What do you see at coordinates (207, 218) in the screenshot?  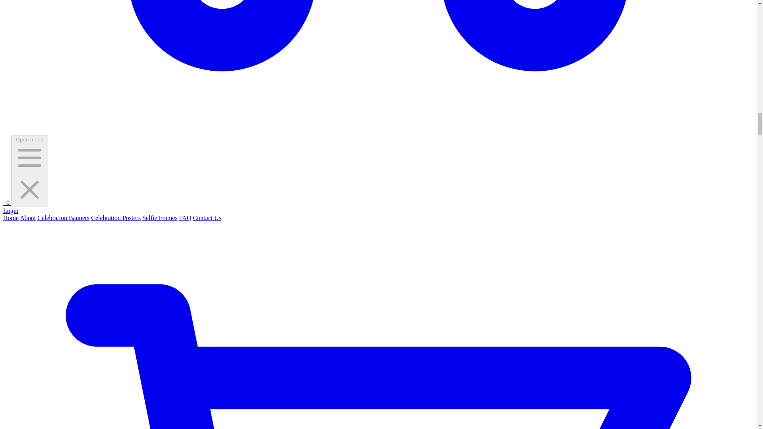 I see `Contact Us` at bounding box center [207, 218].